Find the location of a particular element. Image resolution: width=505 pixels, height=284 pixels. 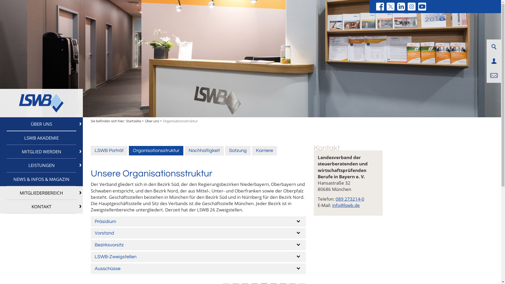

Kontakt is located at coordinates (494, 76).